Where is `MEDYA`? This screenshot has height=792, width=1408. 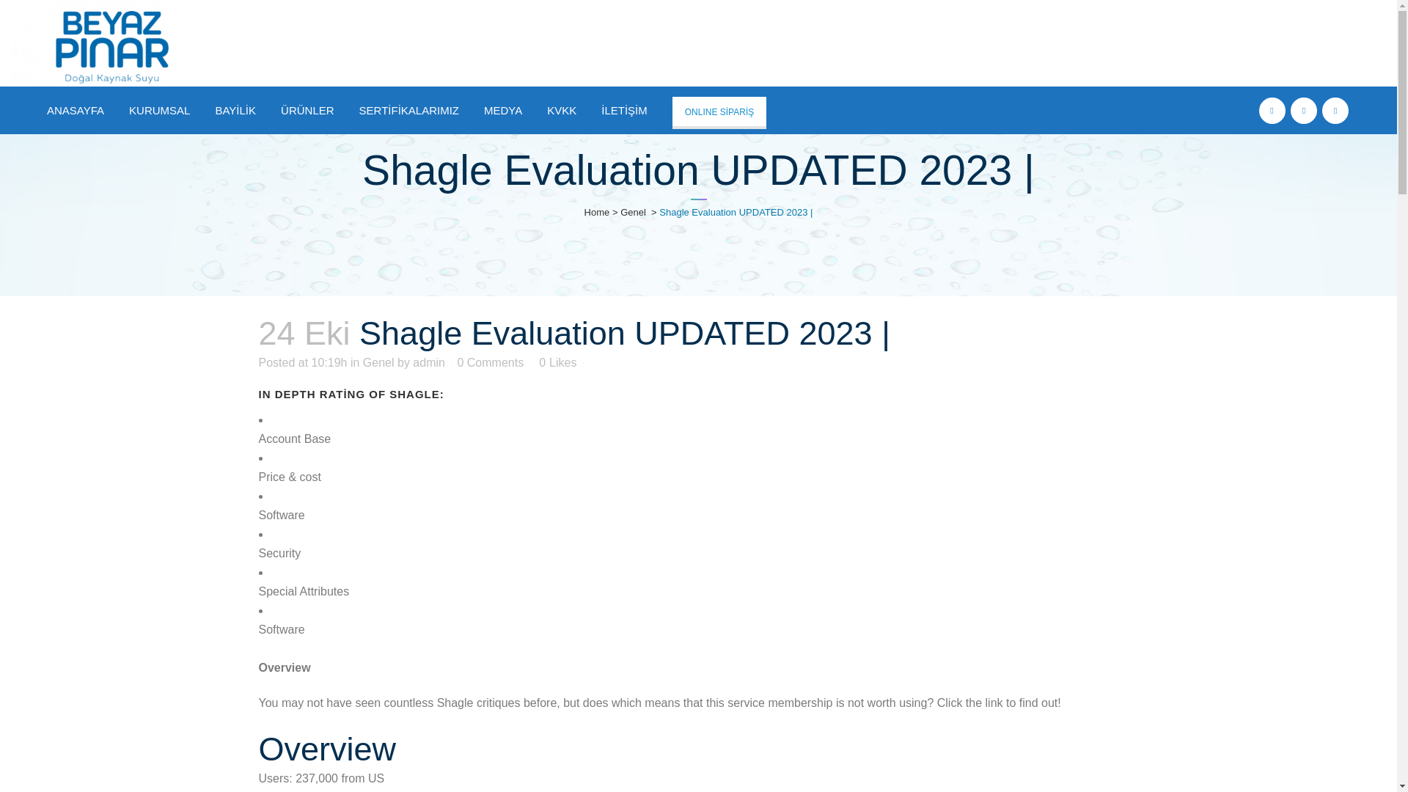 MEDYA is located at coordinates (503, 110).